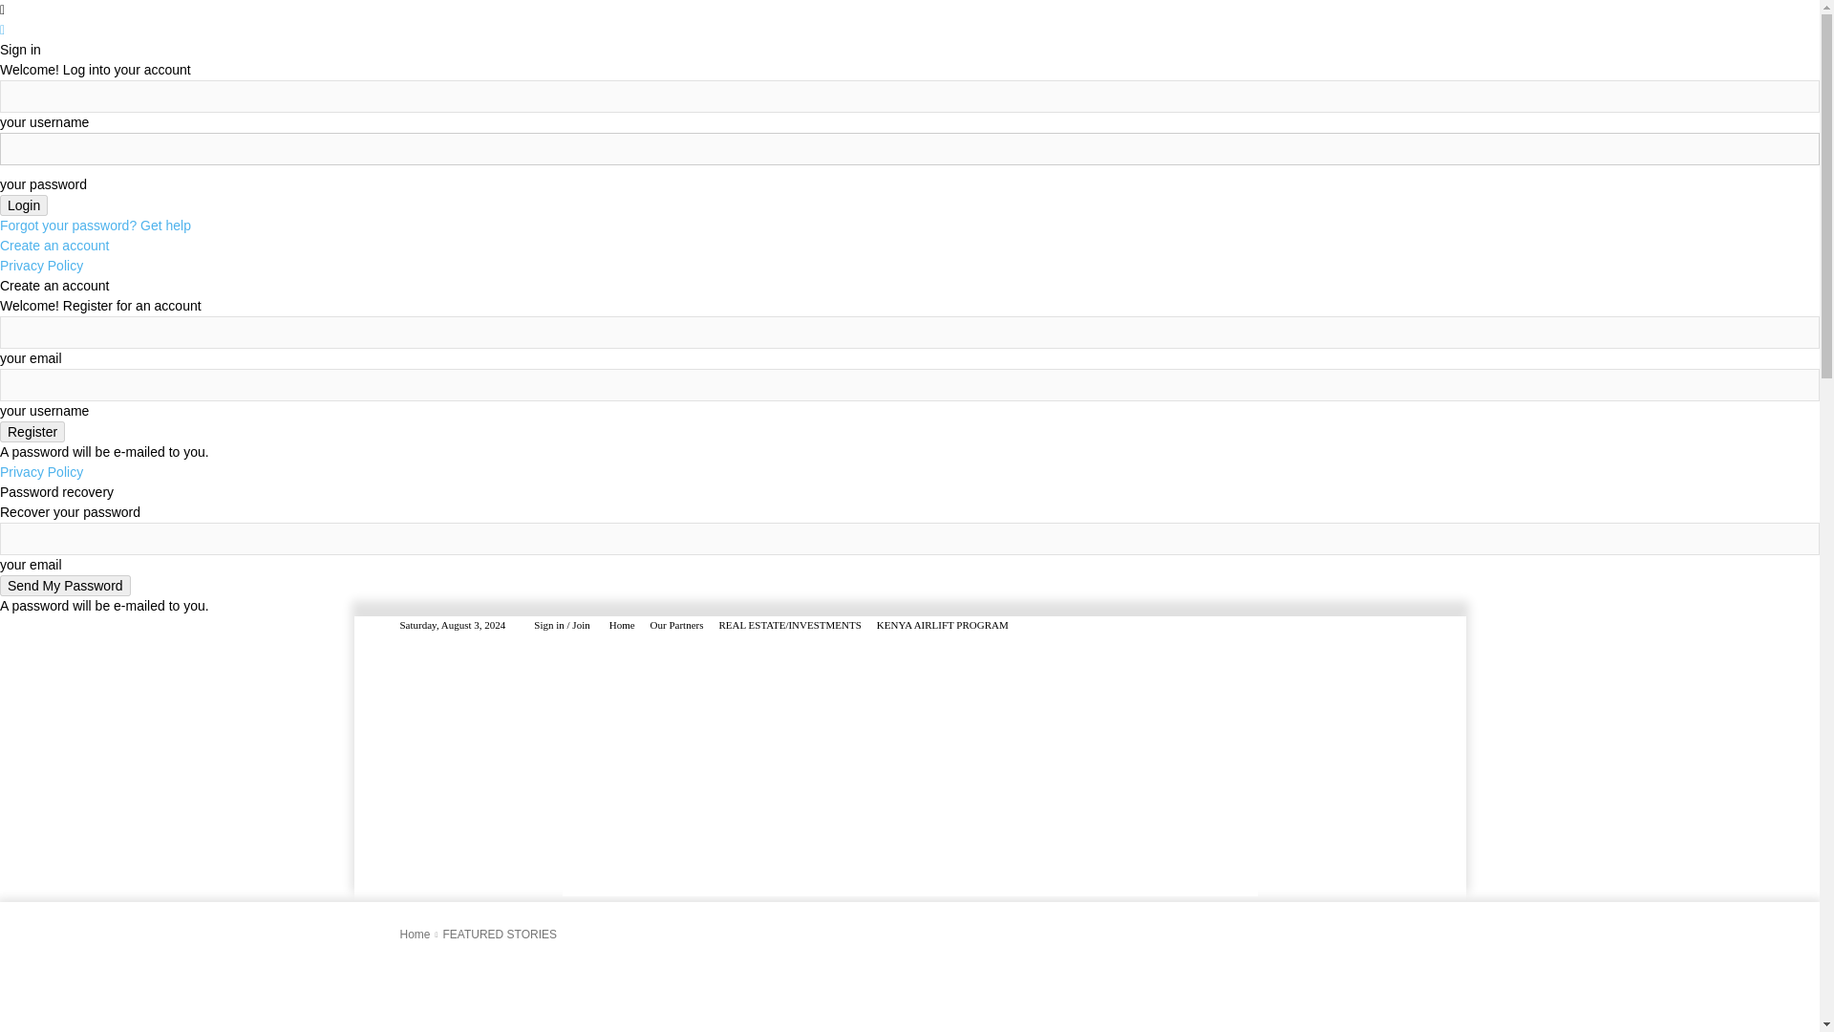 The width and height of the screenshot is (1834, 1032). What do you see at coordinates (23, 204) in the screenshot?
I see `Login` at bounding box center [23, 204].